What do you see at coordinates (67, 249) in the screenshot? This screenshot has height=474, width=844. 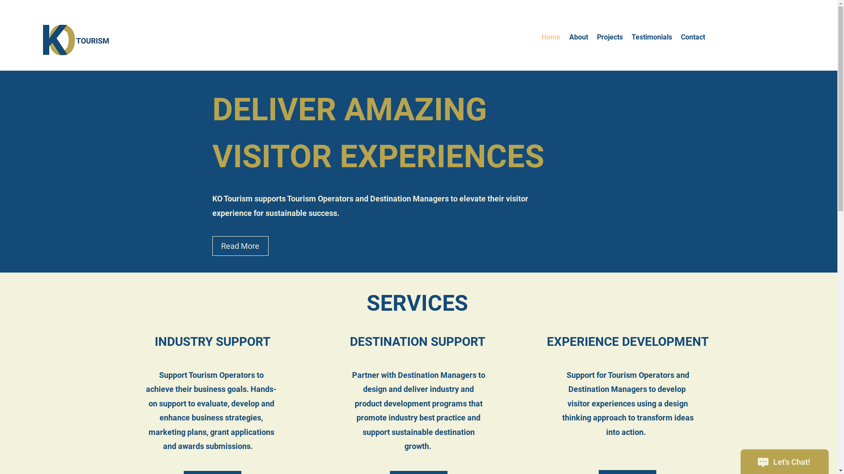 I see `TWIPLA (Visitor Analytics)` at bounding box center [67, 249].